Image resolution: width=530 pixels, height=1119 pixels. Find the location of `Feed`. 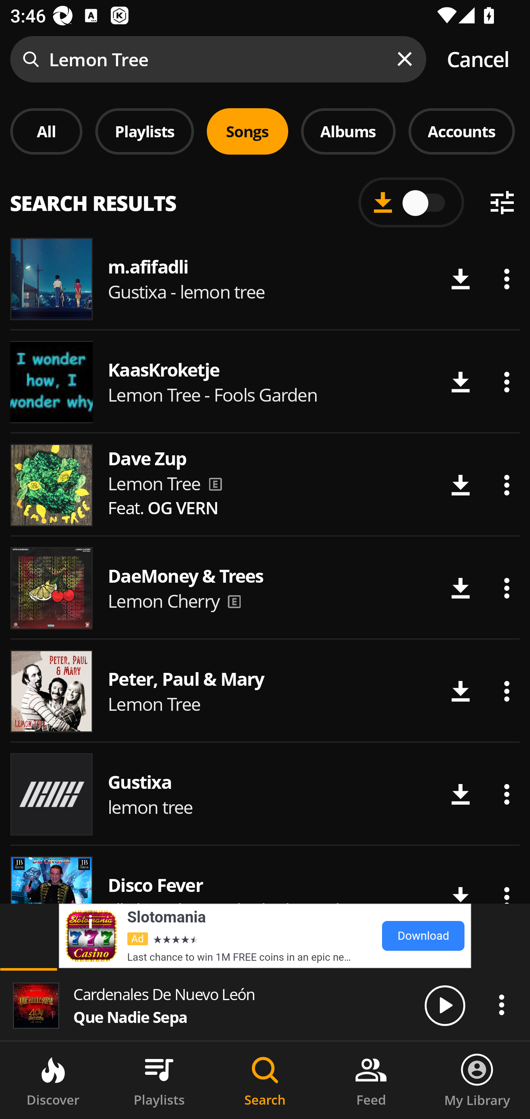

Feed is located at coordinates (371, 1080).